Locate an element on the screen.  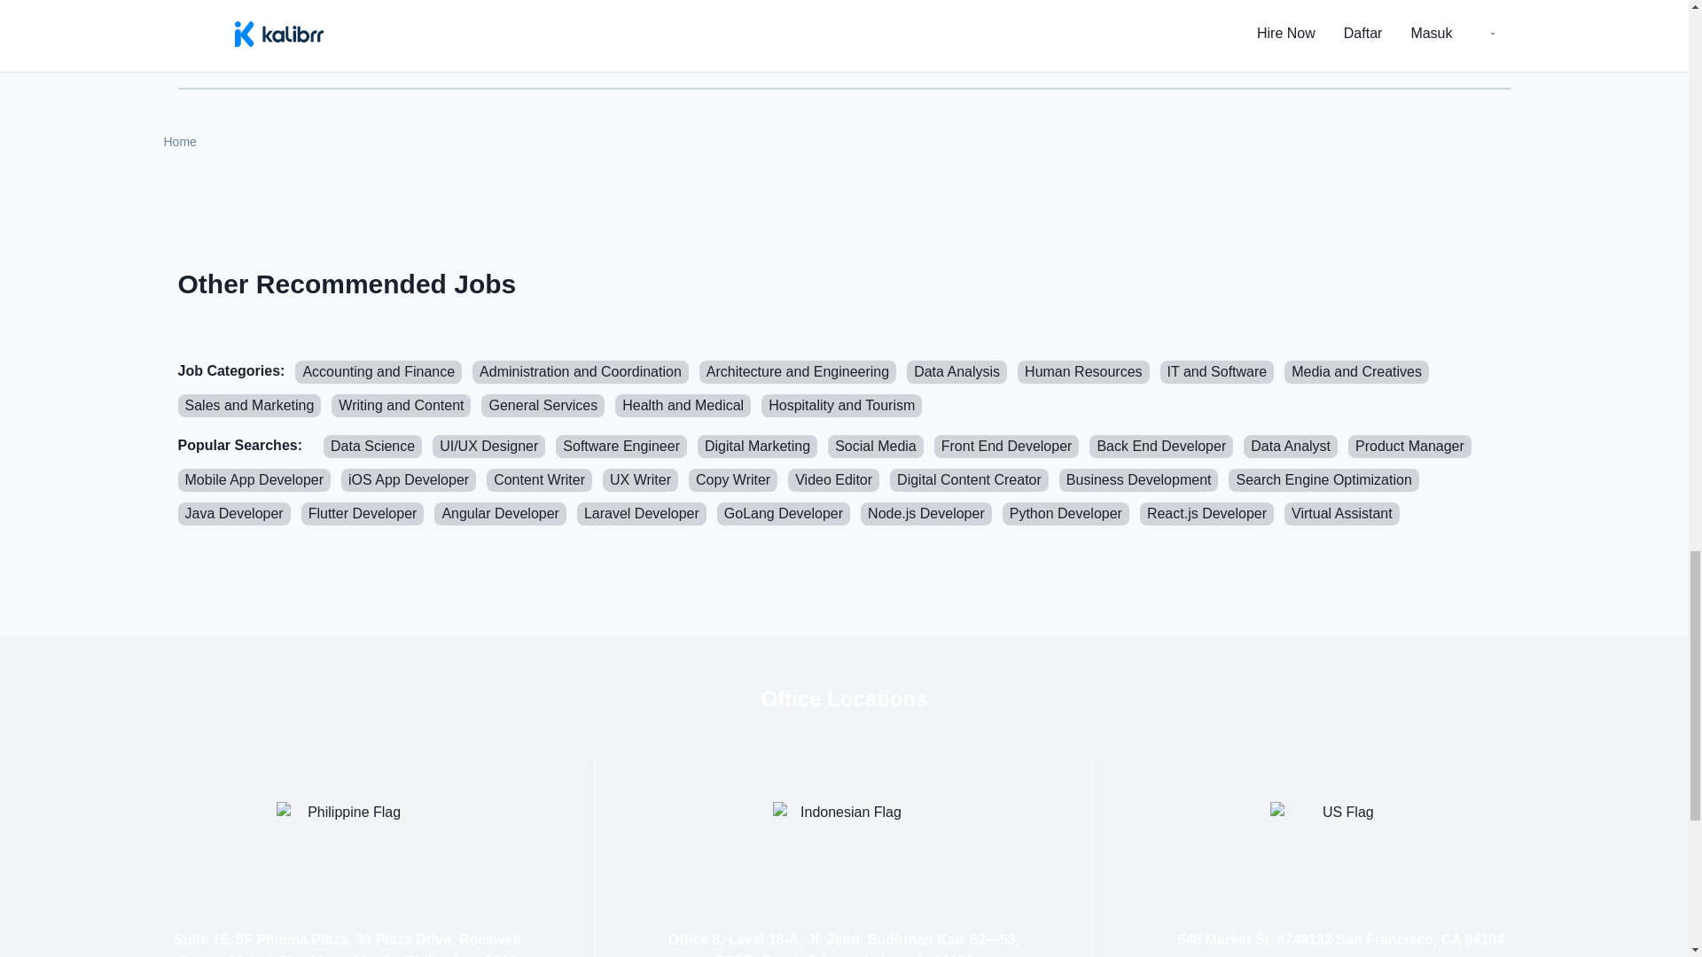
Health and Medical is located at coordinates (683, 405).